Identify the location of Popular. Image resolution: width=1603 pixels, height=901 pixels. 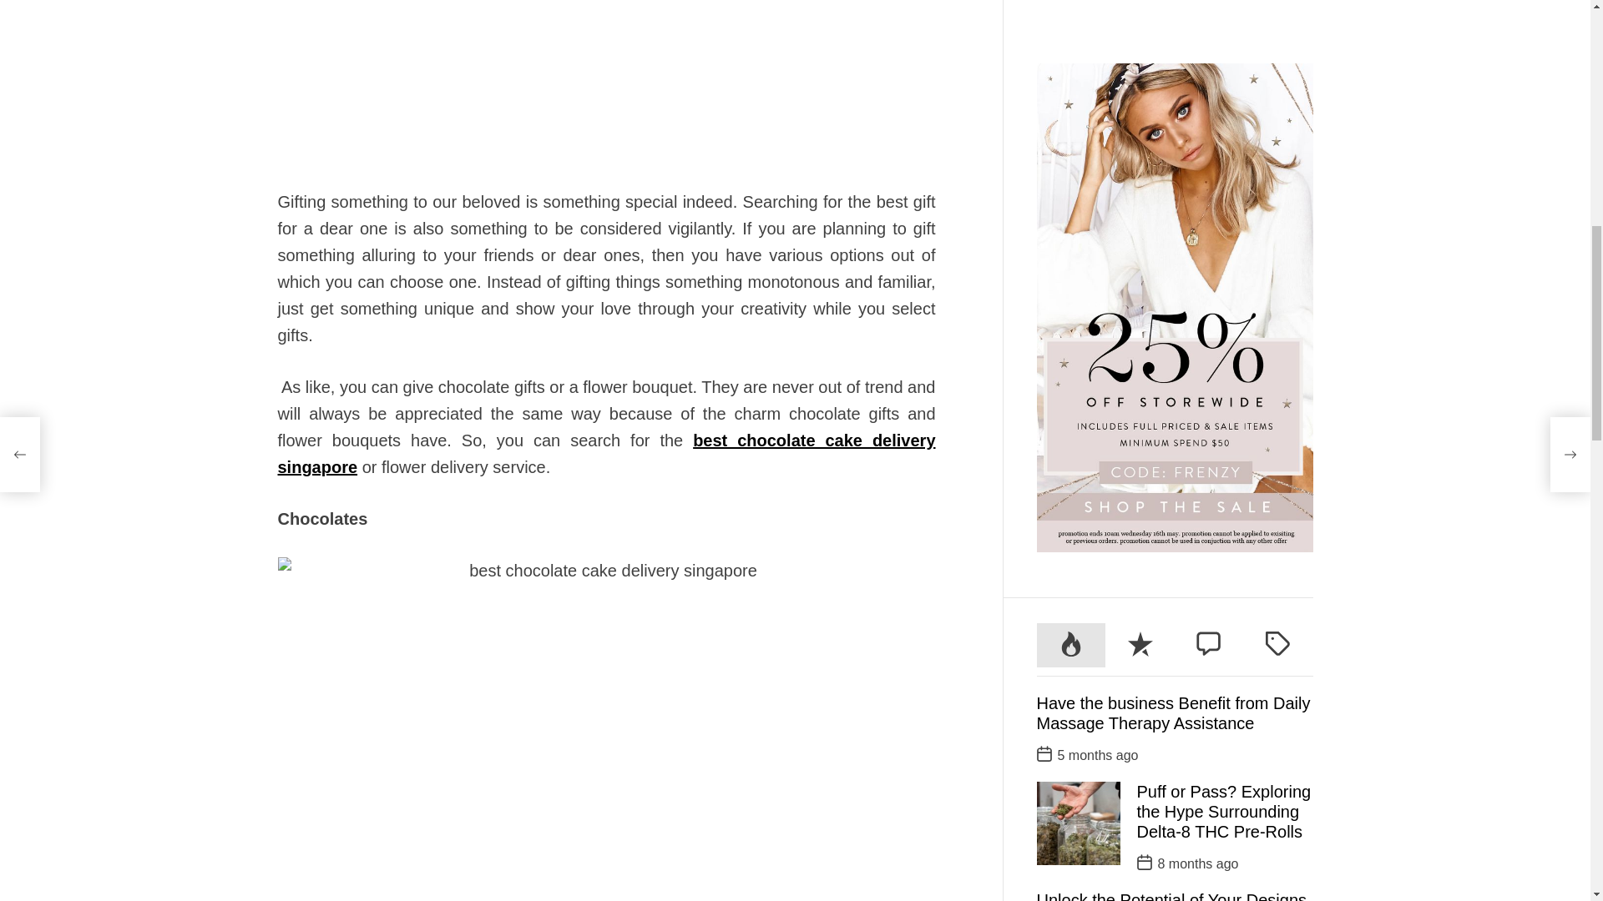
(1071, 72).